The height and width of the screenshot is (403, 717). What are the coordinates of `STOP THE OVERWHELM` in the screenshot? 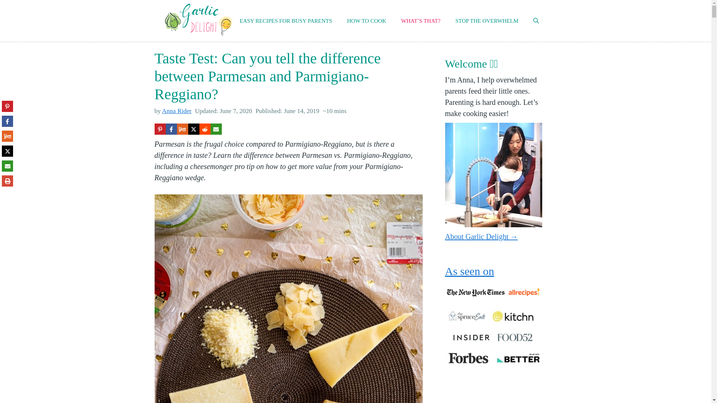 It's located at (486, 21).